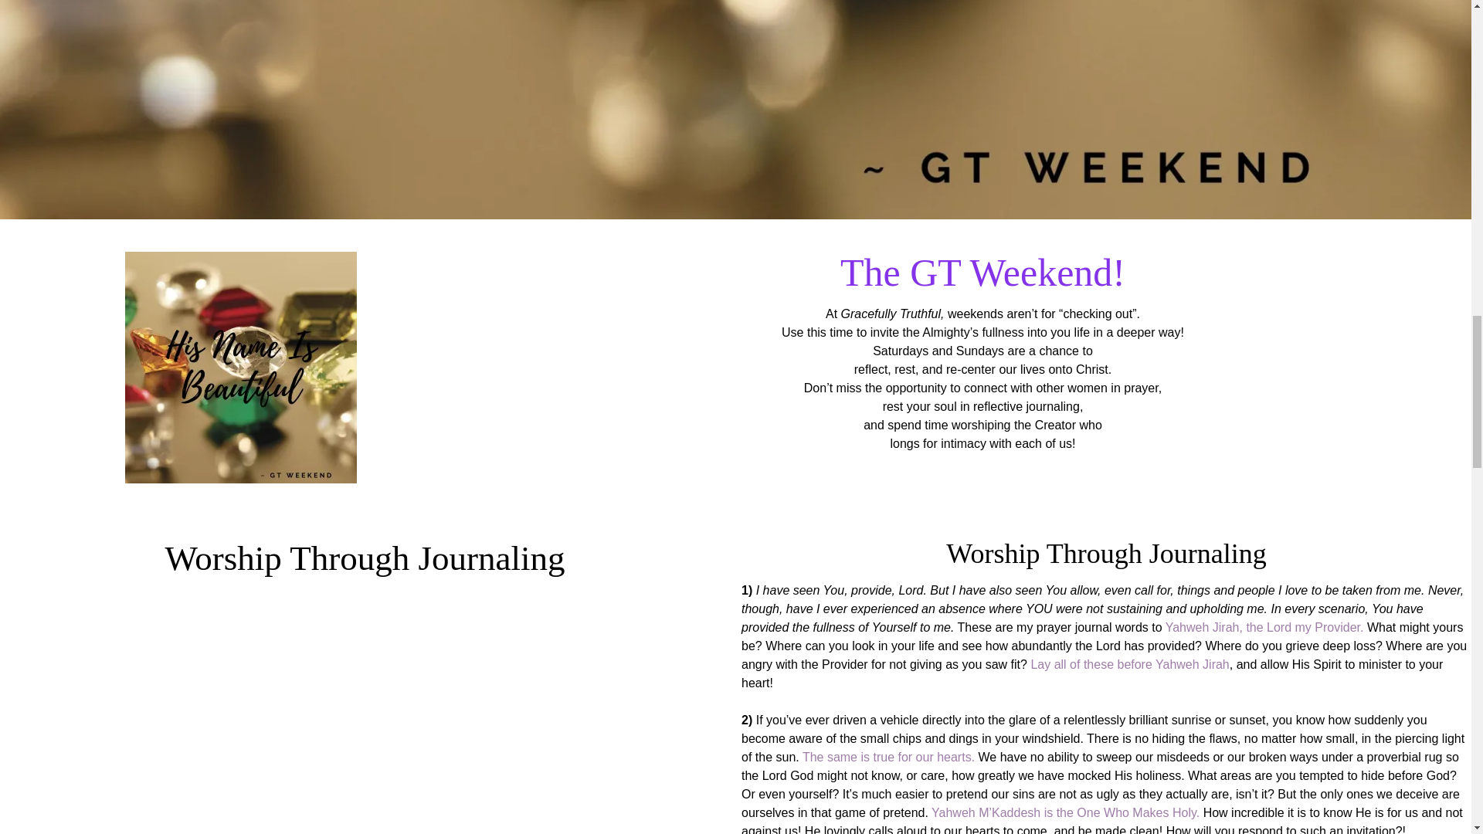  Describe the element at coordinates (1265, 627) in the screenshot. I see `Yahweh Jirah, the Lord my Provider.` at that location.